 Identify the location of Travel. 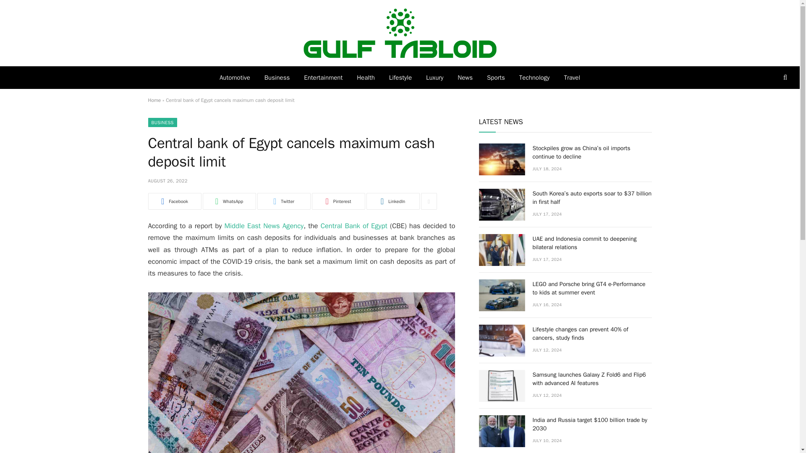
(572, 77).